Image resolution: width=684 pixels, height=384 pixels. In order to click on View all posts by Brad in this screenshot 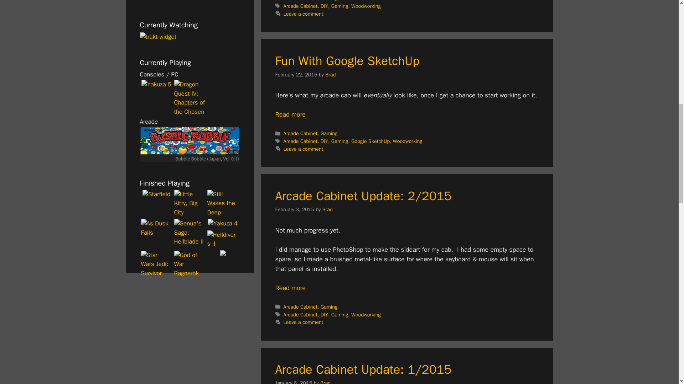, I will do `click(327, 209)`.